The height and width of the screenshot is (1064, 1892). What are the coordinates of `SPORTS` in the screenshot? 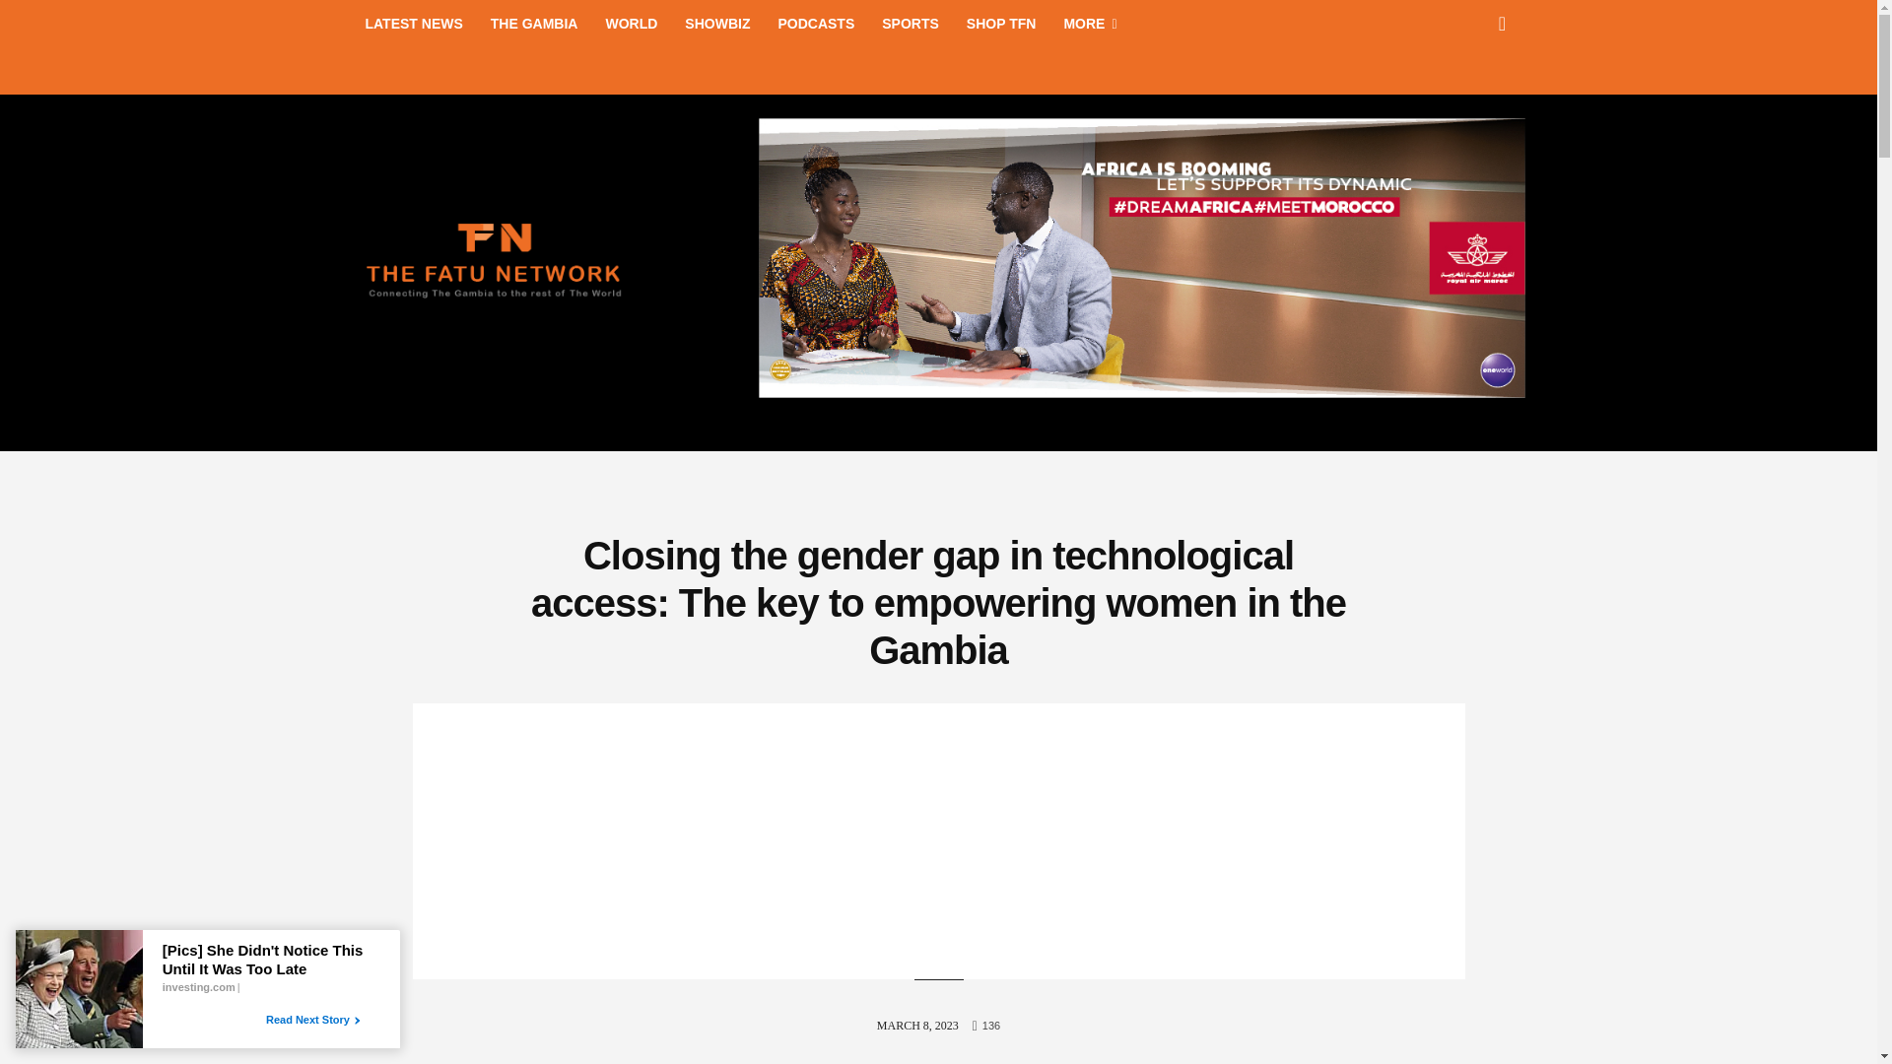 It's located at (911, 24).